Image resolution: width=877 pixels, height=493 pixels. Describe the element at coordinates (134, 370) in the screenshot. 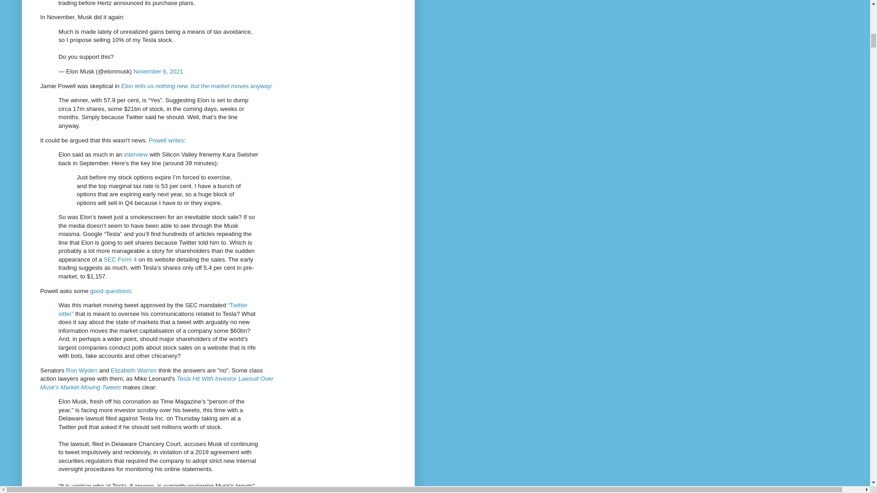

I see `Elizabeth Warren` at that location.